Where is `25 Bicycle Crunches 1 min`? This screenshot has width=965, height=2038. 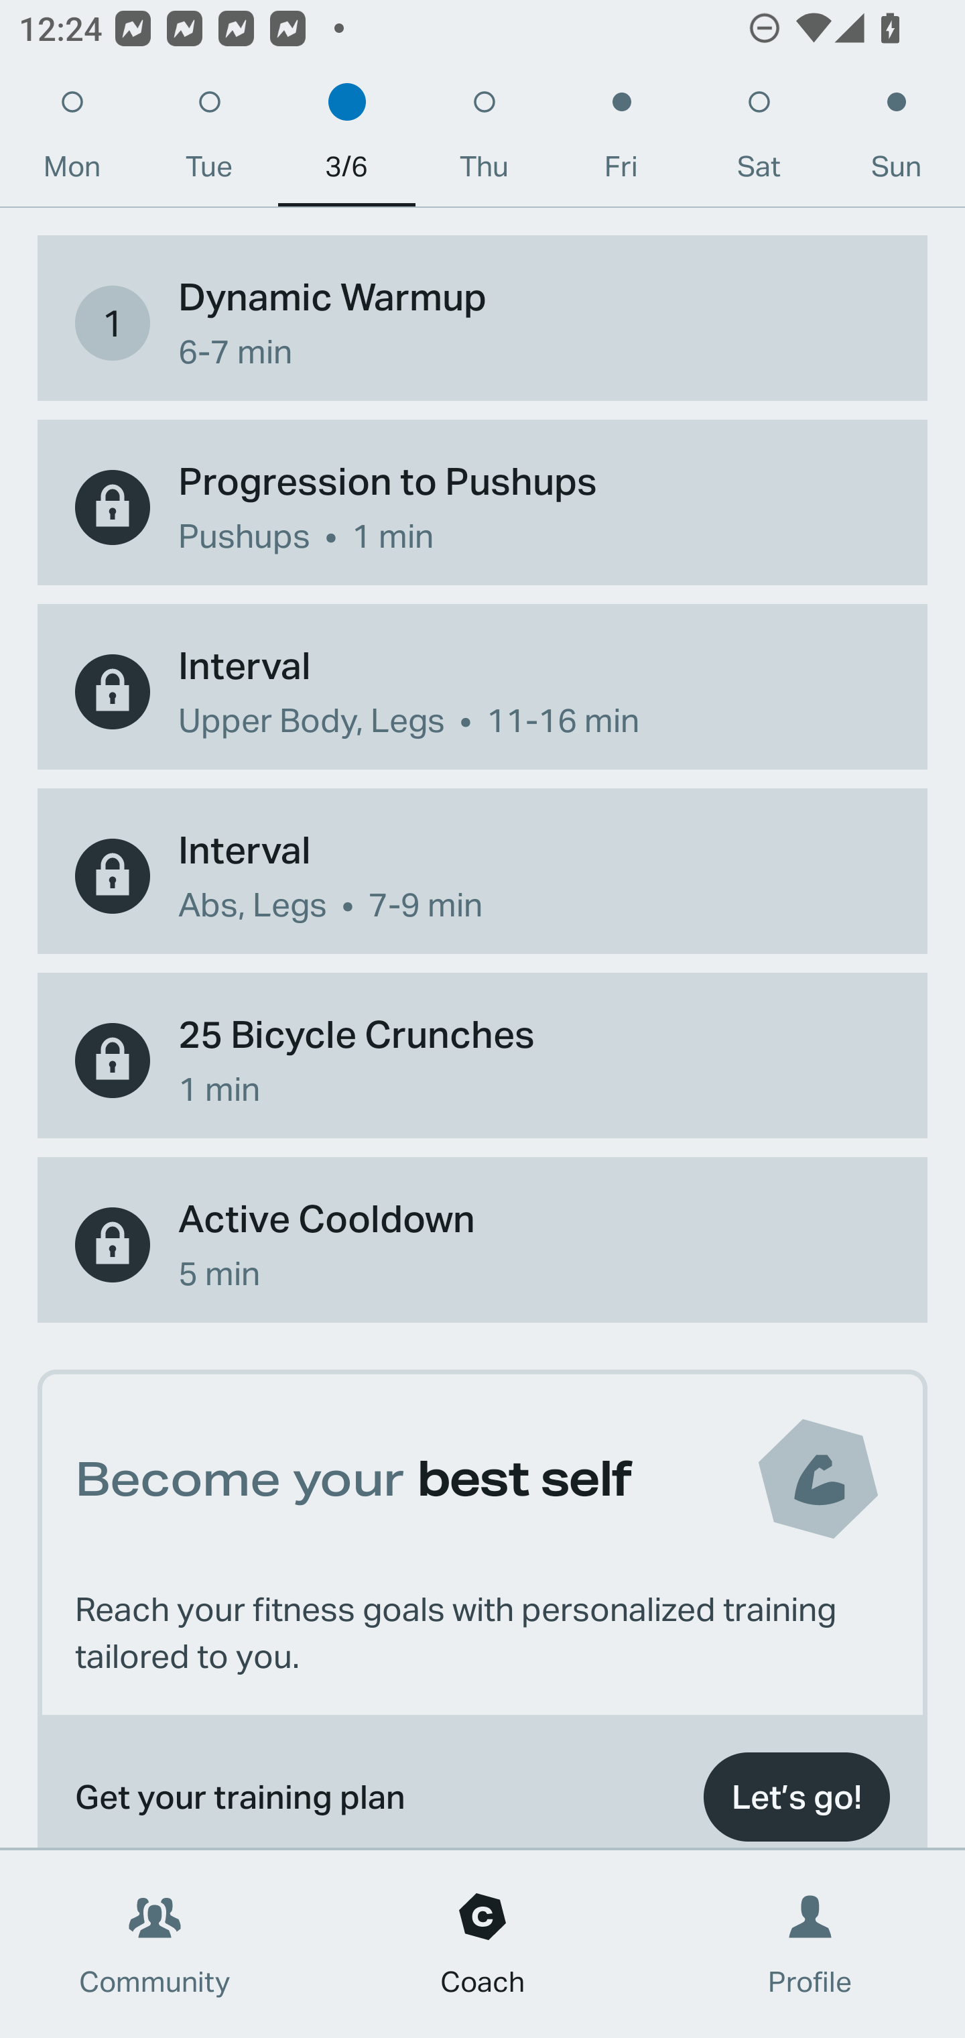
25 Bicycle Crunches 1 min is located at coordinates (482, 1061).